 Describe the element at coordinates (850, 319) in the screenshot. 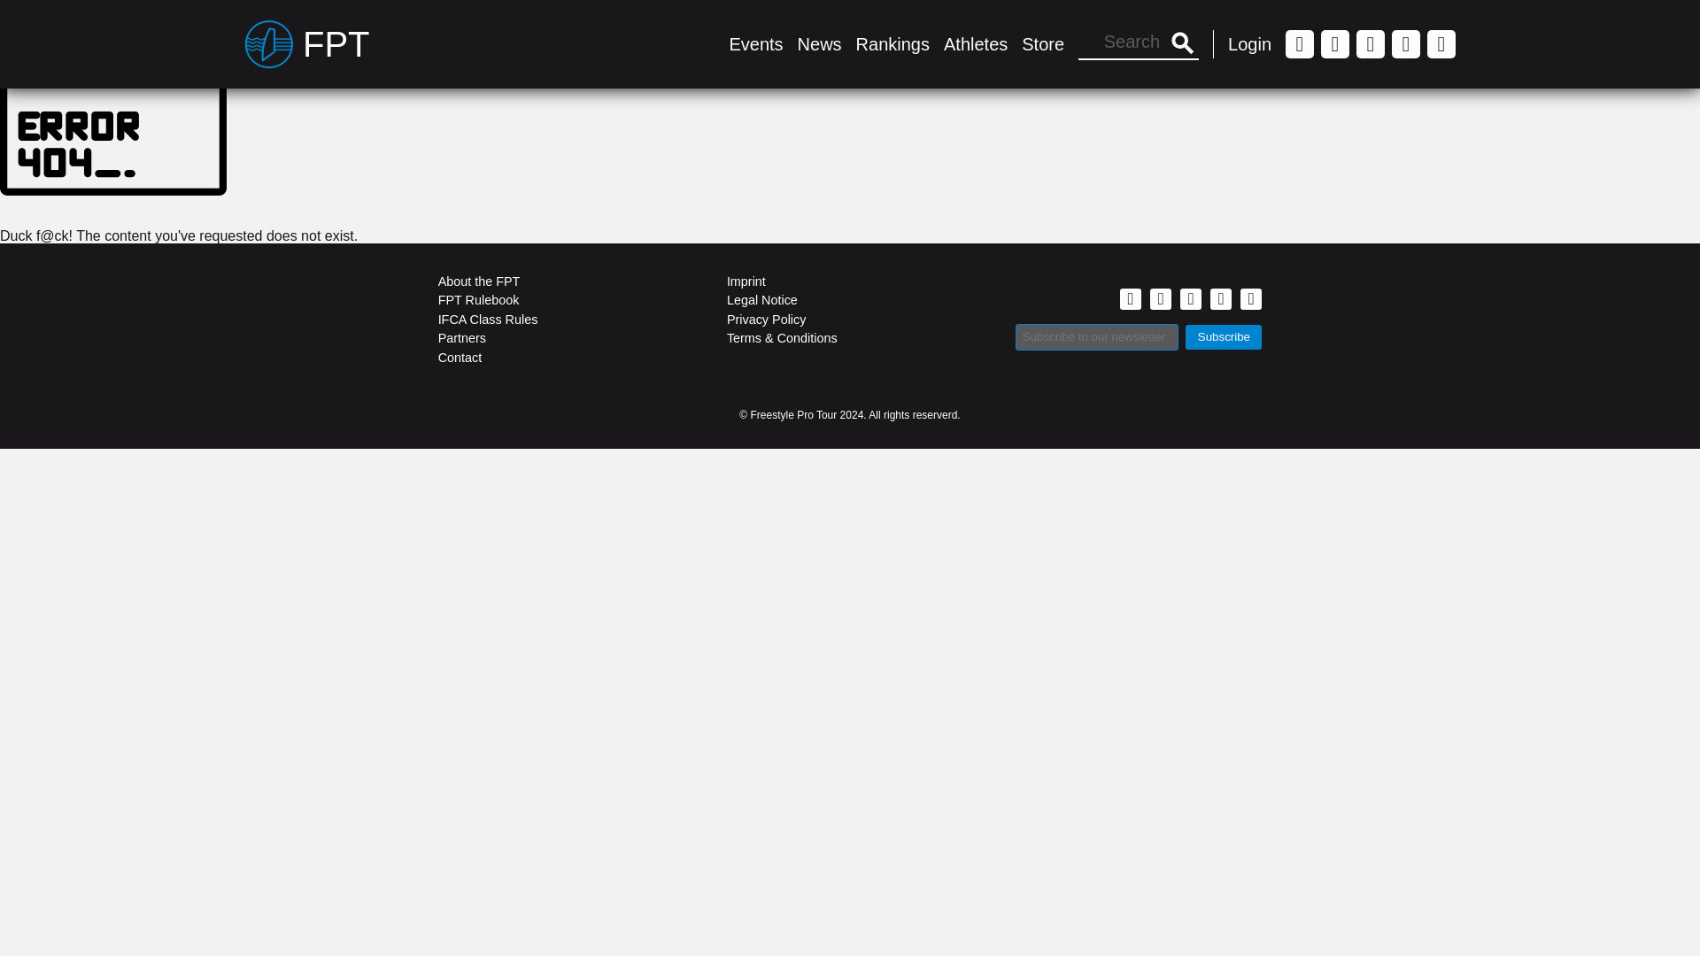

I see `Privacy Policy` at that location.